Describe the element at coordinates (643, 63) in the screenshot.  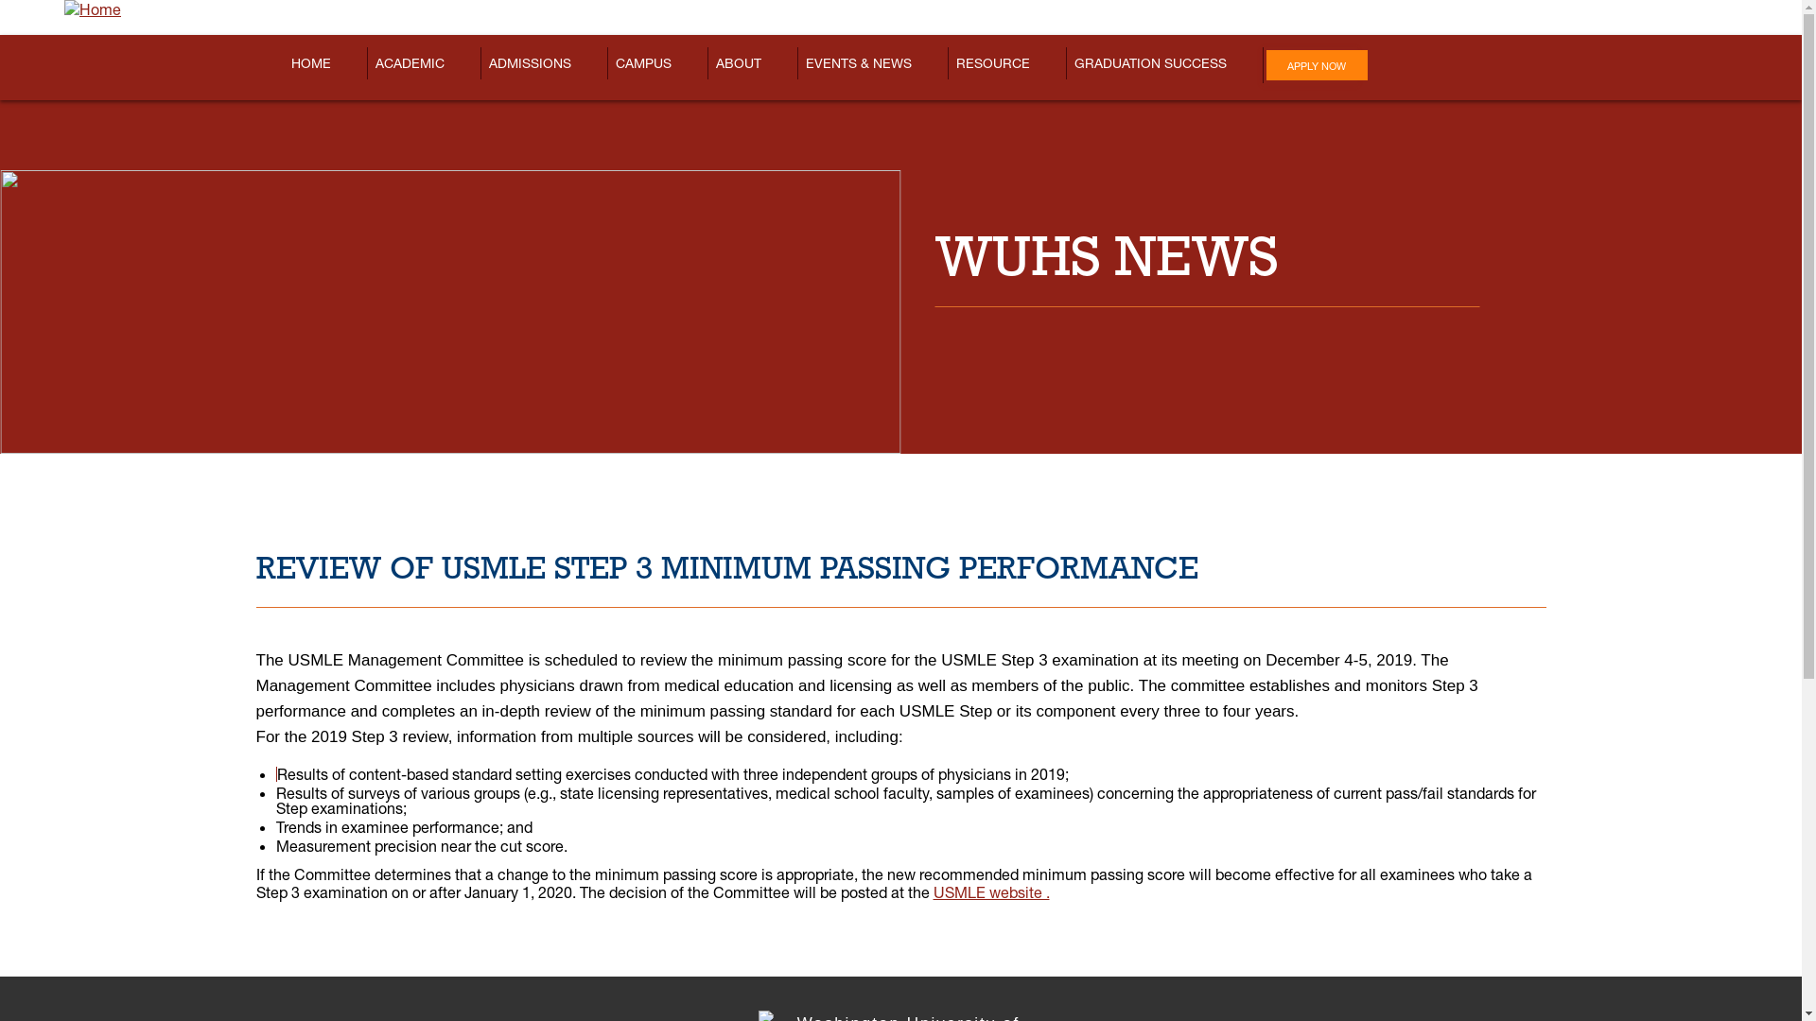
I see `CAMPUS` at that location.